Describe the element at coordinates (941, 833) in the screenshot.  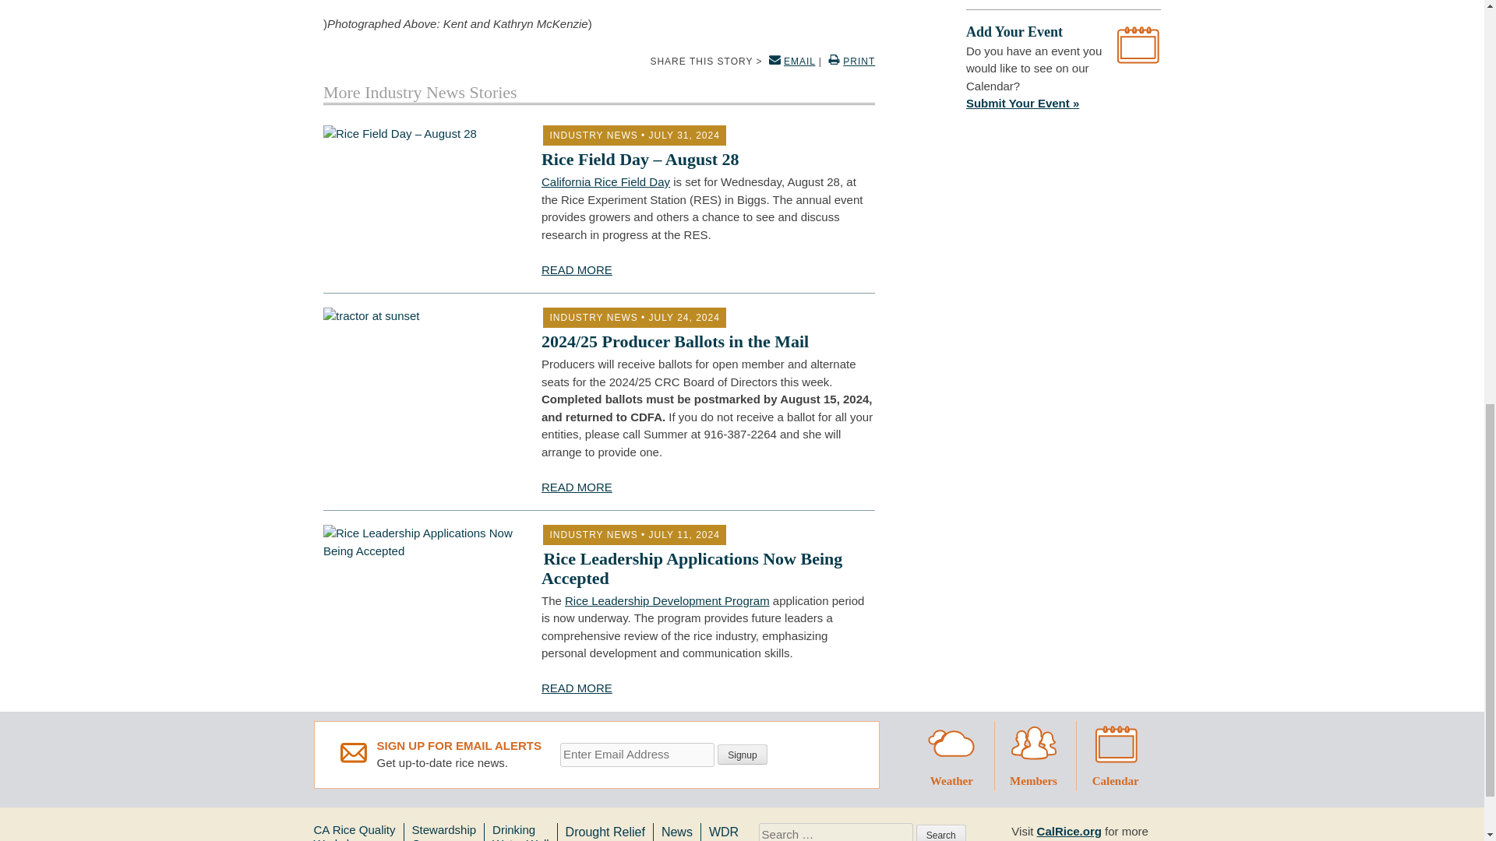
I see `Search` at that location.